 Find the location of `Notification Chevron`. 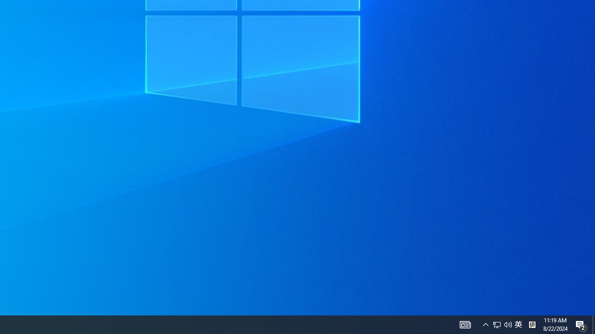

Notification Chevron is located at coordinates (497, 325).